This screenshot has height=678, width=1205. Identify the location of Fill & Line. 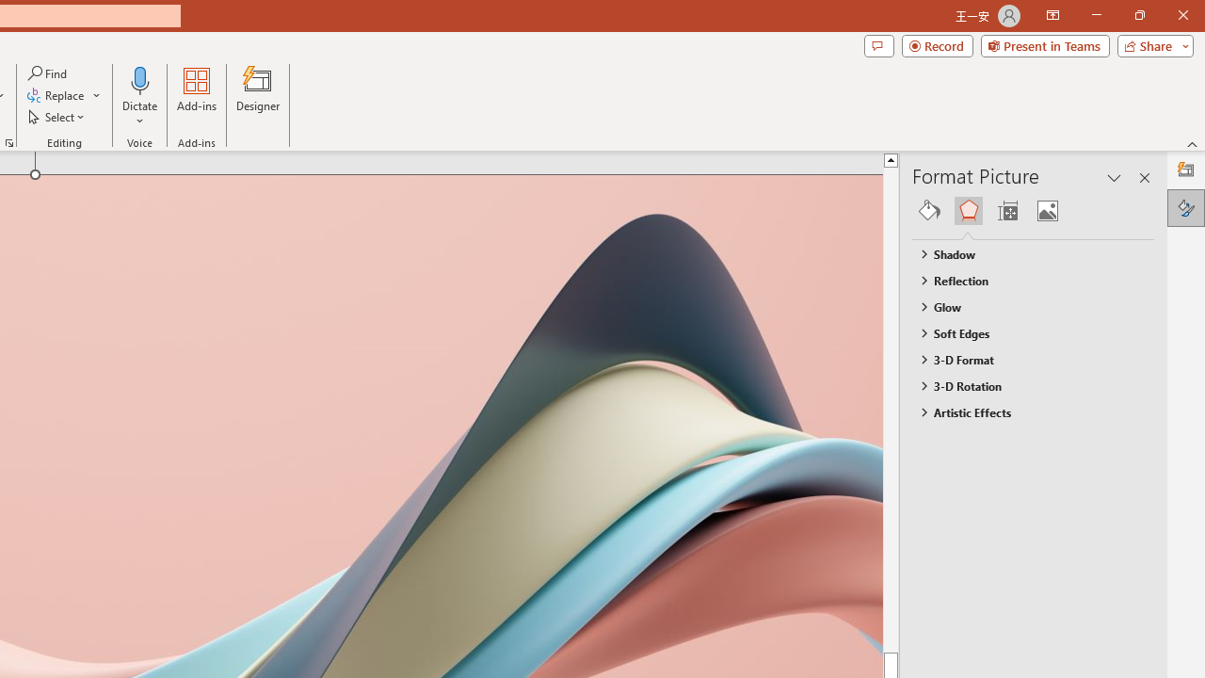
(929, 211).